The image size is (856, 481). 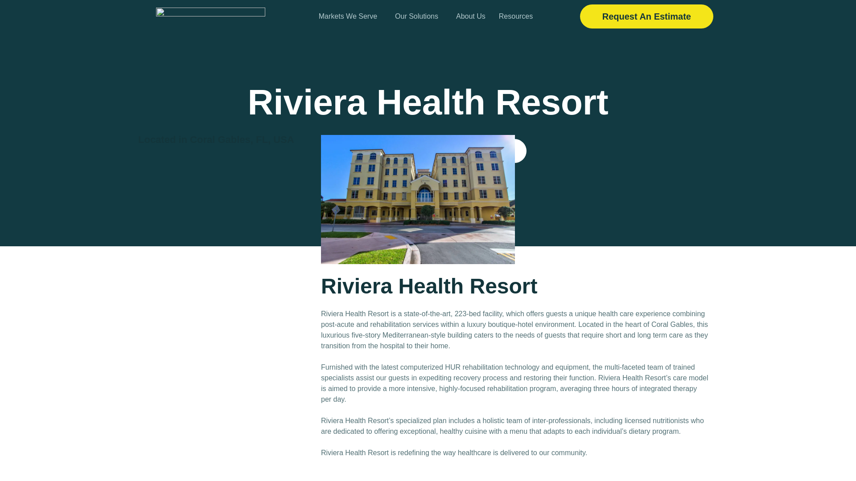 What do you see at coordinates (419, 16) in the screenshot?
I see `Our Solutions` at bounding box center [419, 16].